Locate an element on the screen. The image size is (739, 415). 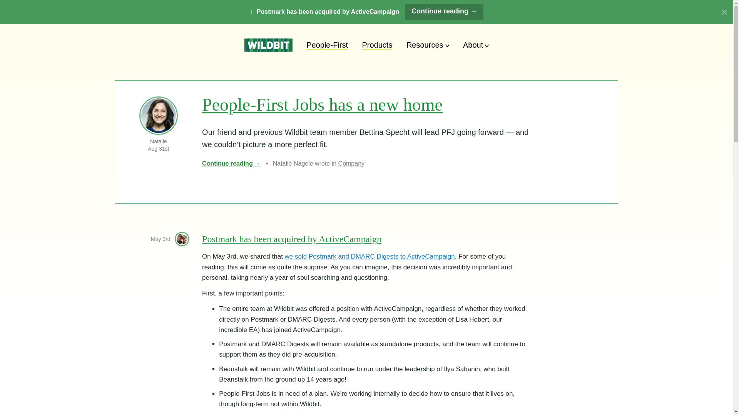
Products is located at coordinates (377, 45).